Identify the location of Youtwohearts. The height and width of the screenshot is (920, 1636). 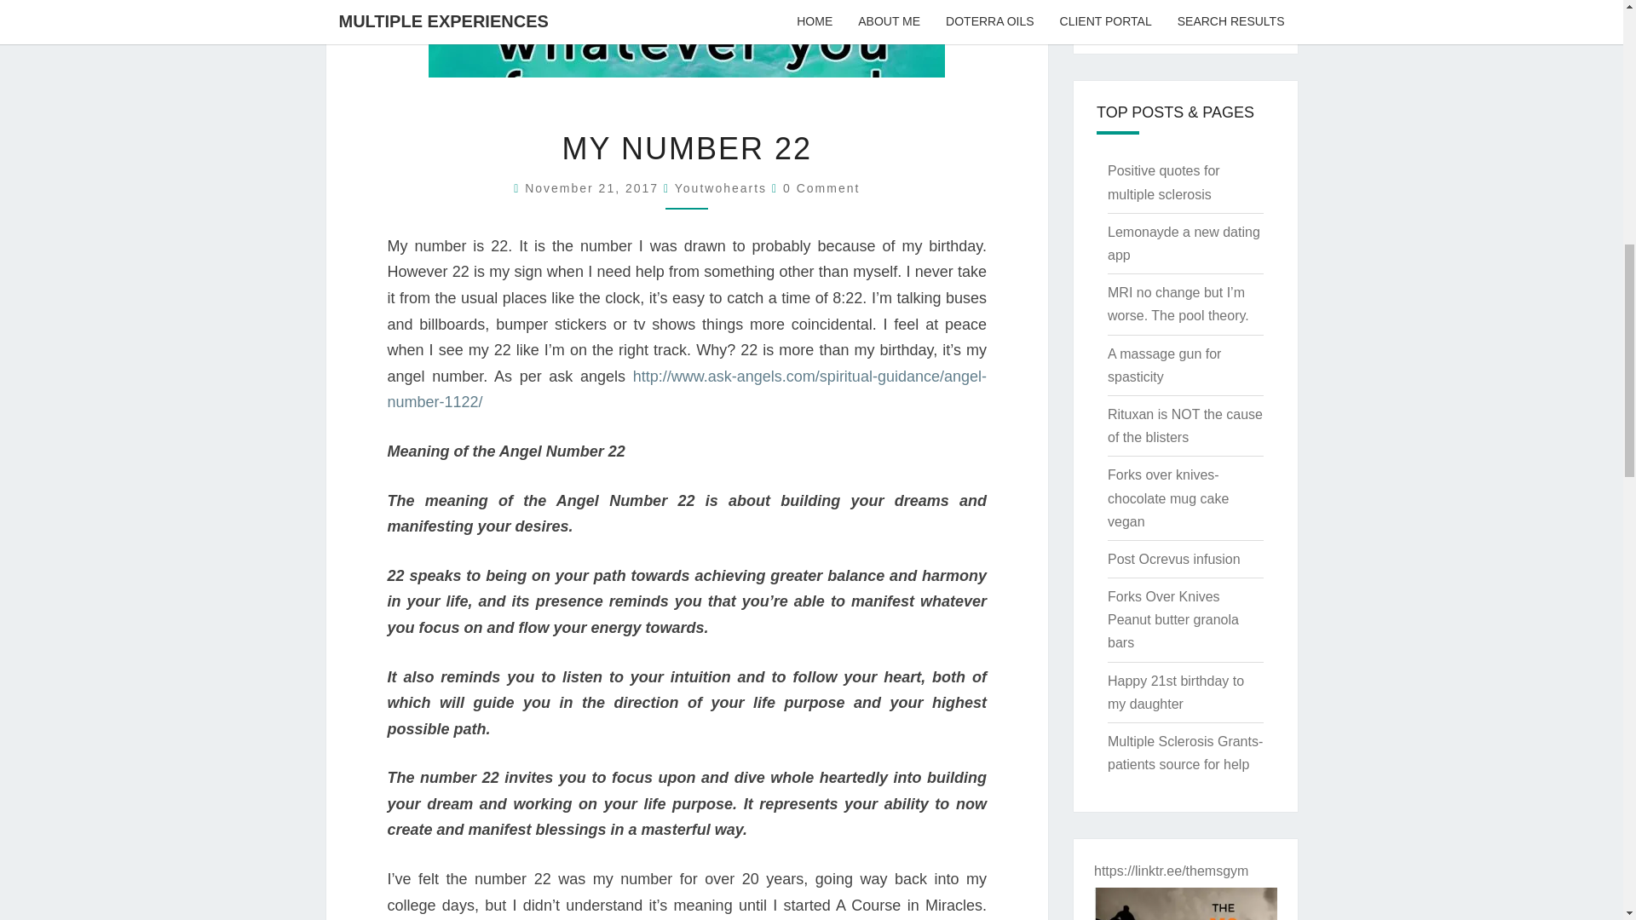
(721, 187).